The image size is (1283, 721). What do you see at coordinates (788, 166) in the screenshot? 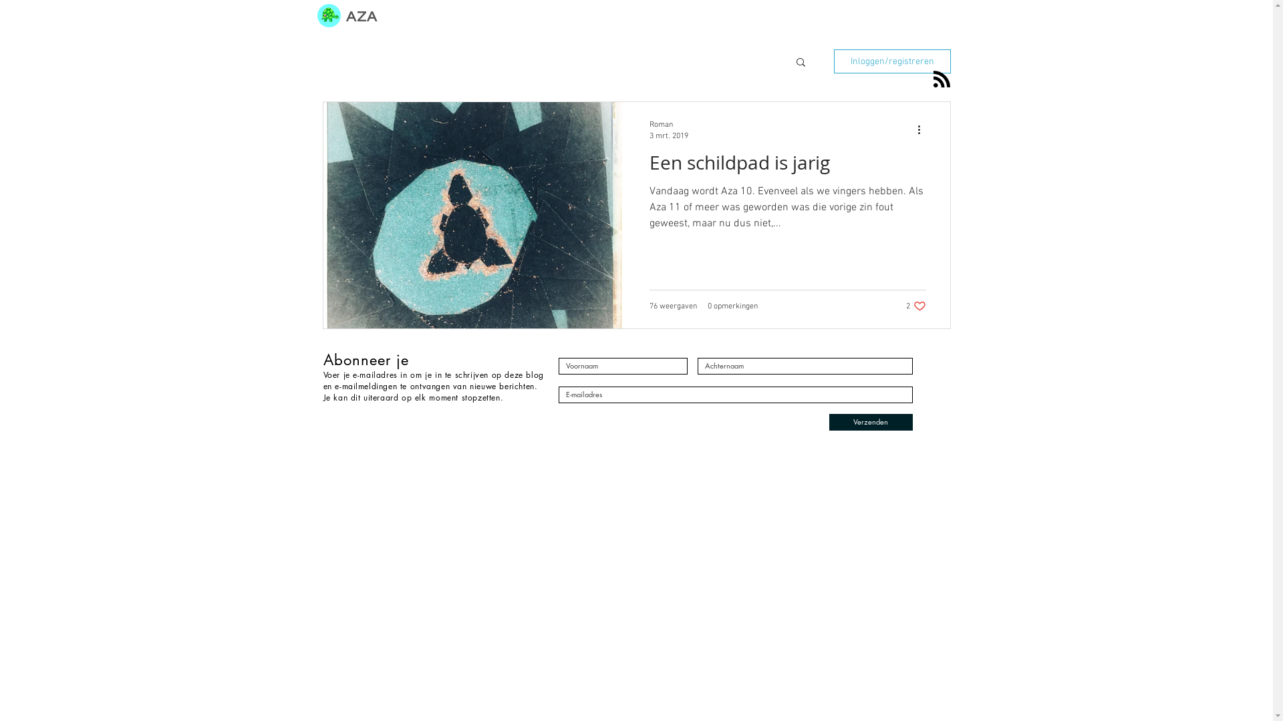
I see `Een schildpad is jarig` at bounding box center [788, 166].